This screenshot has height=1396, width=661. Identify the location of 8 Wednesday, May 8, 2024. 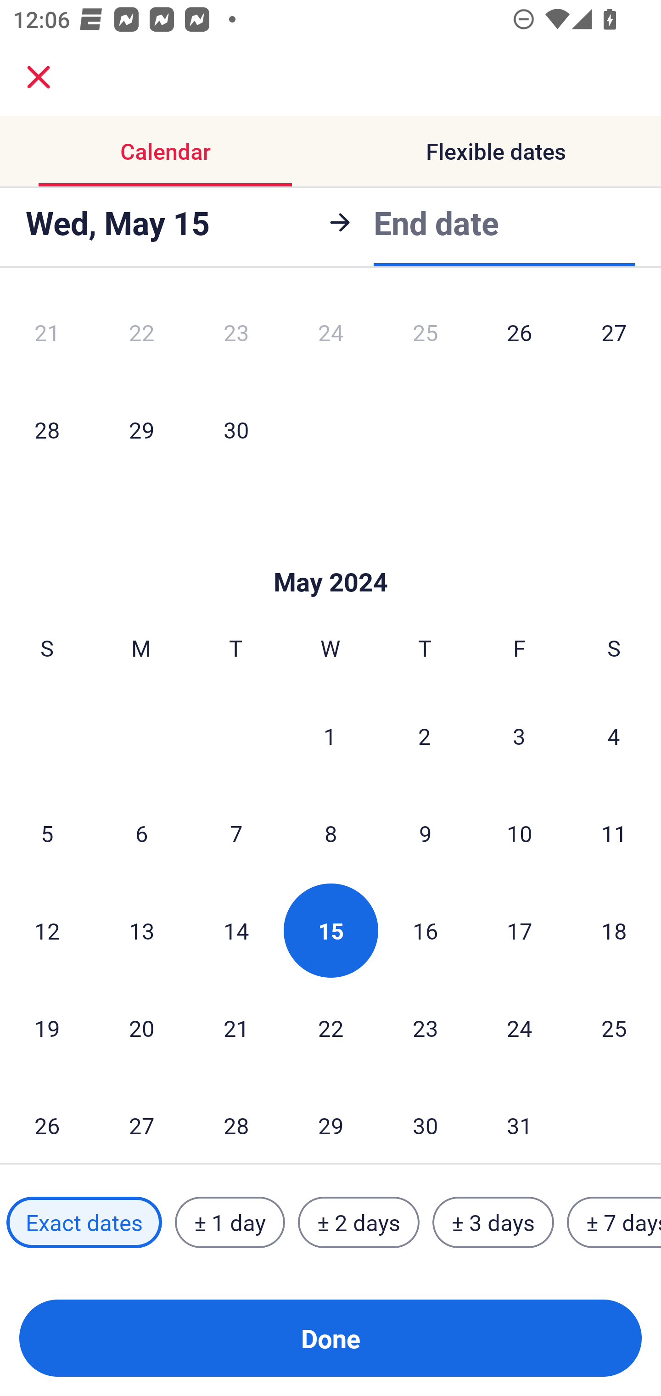
(330, 833).